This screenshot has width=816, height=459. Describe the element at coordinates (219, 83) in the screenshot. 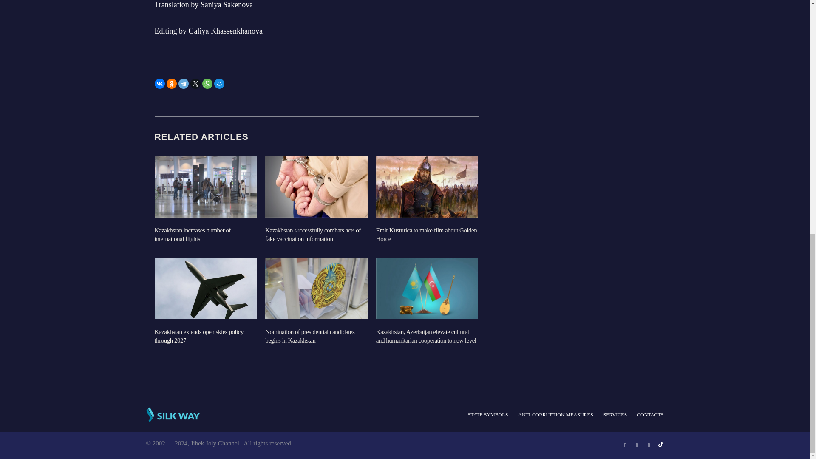

I see `Moy Mir` at that location.